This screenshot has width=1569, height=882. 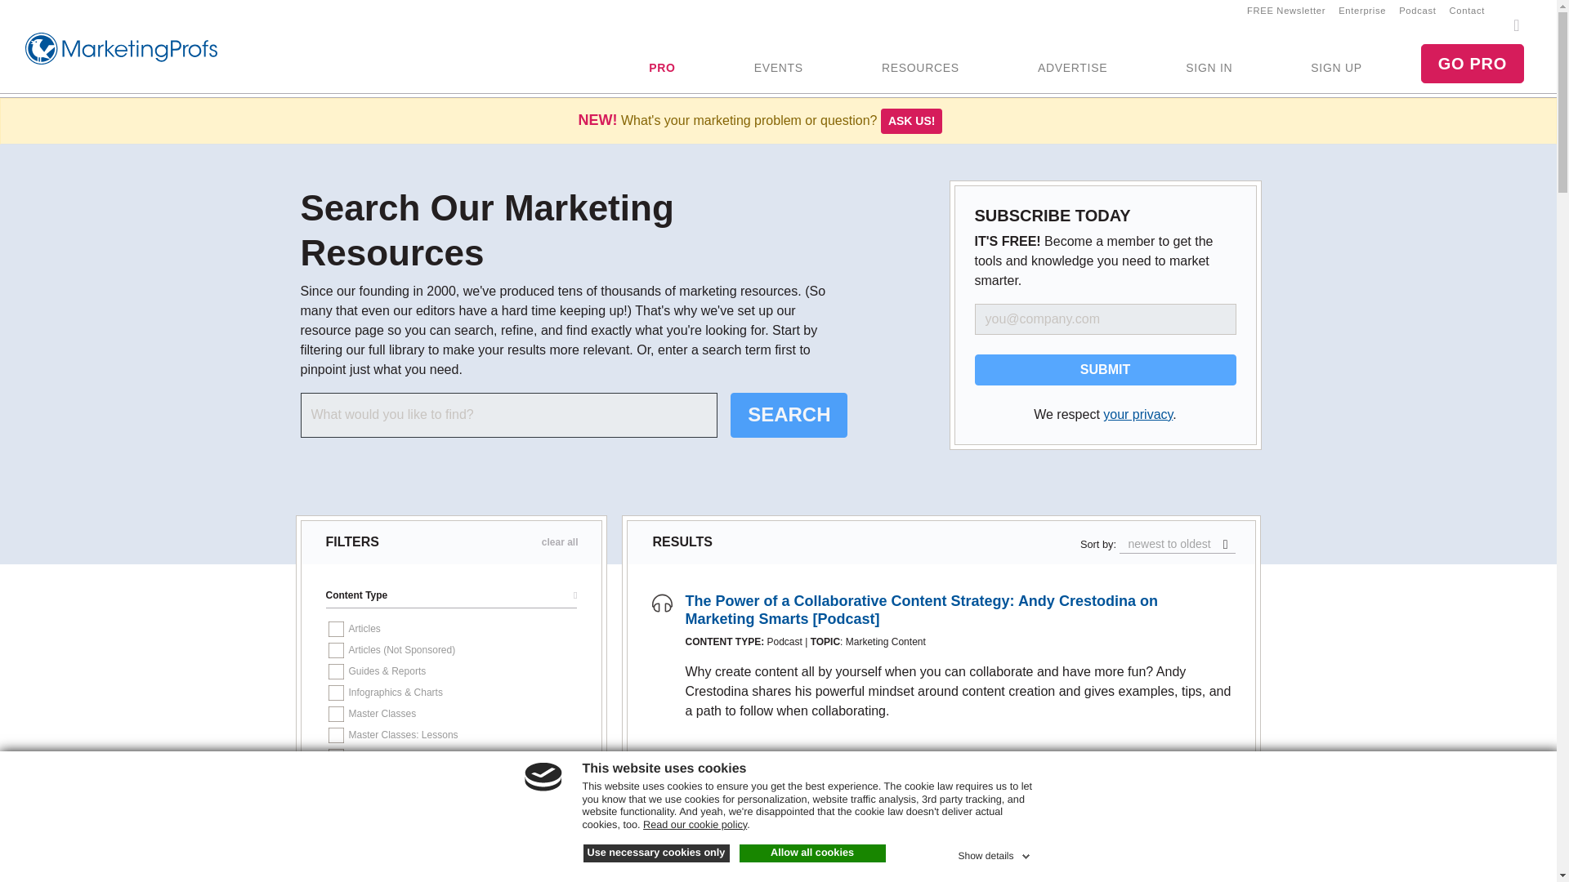 I want to click on Use necessary cookies only, so click(x=656, y=853).